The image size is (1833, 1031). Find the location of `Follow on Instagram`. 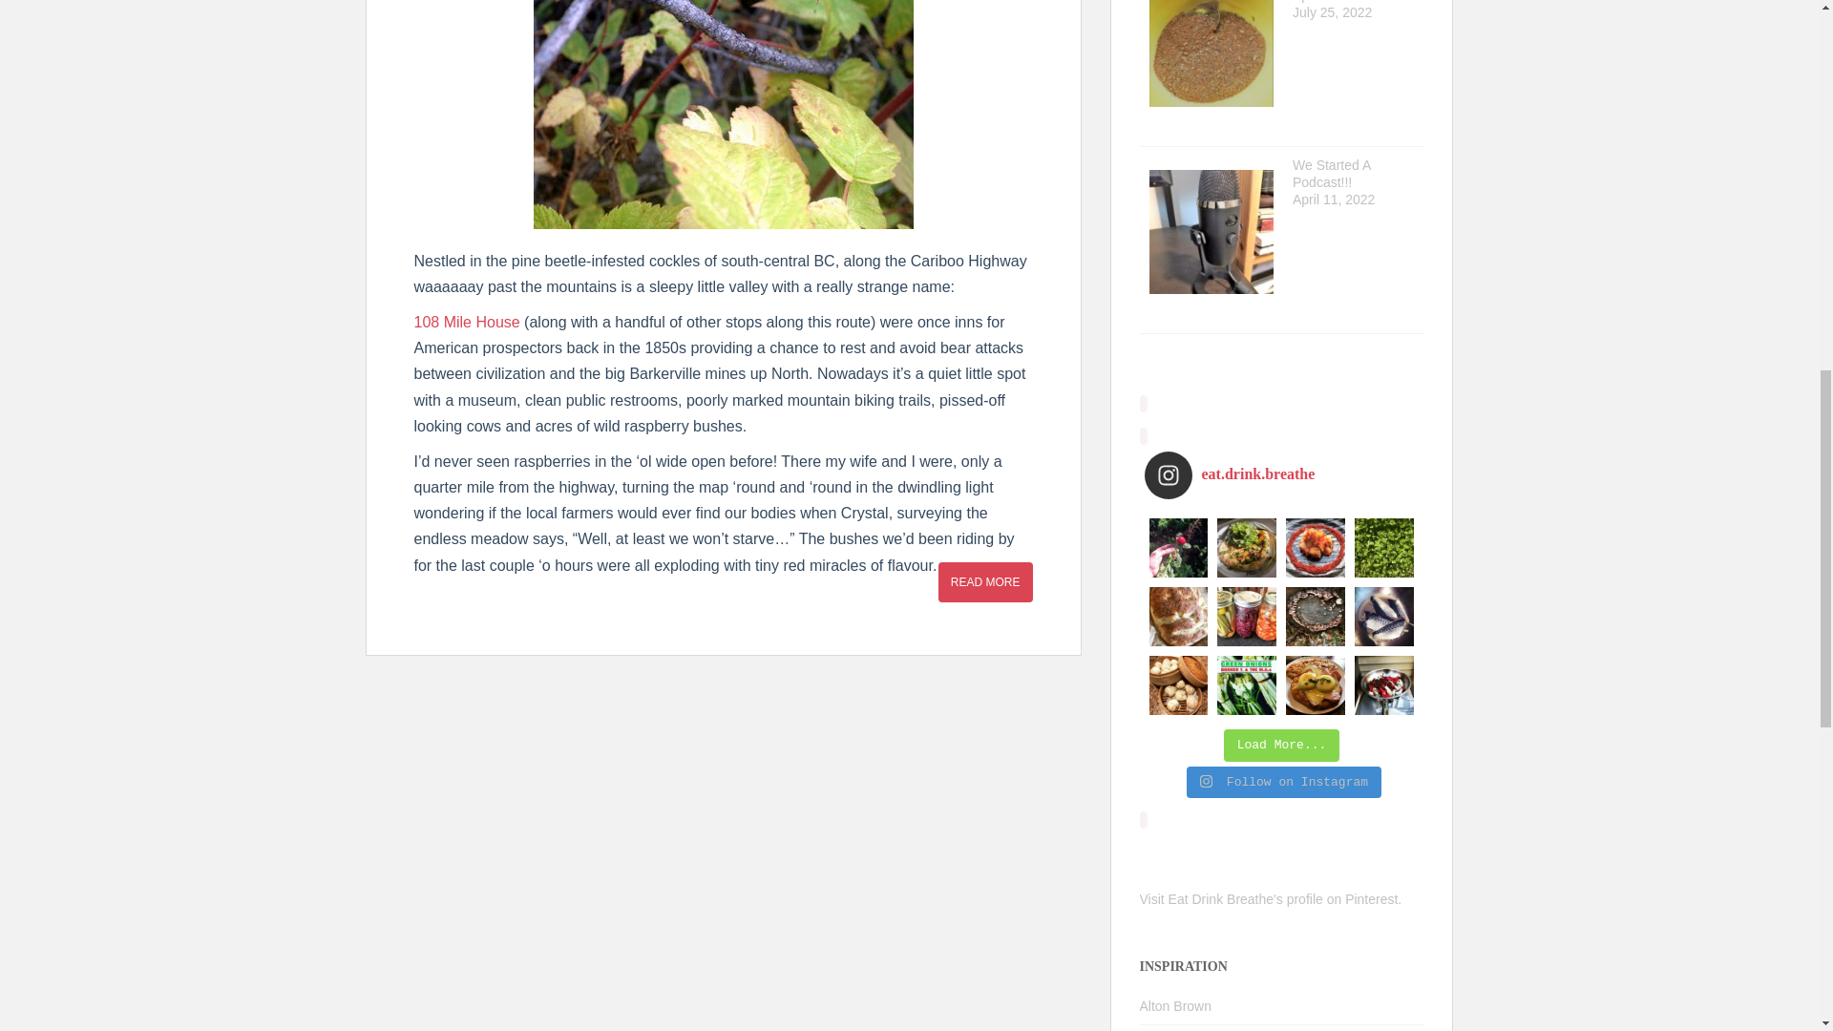

Follow on Instagram is located at coordinates (1283, 783).